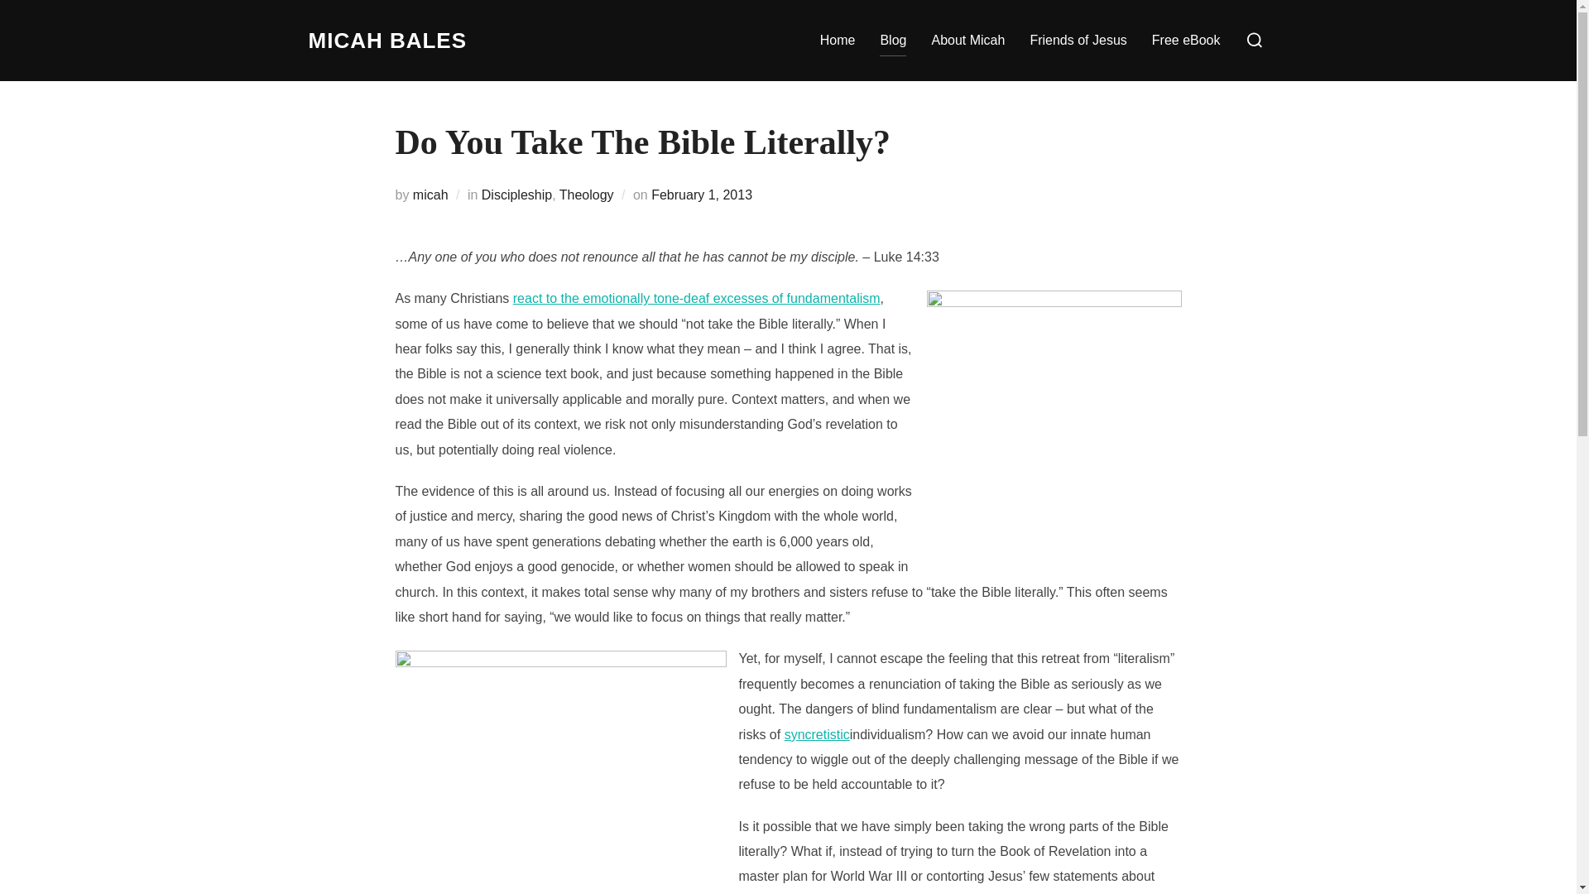  Describe the element at coordinates (1186, 41) in the screenshot. I see `Free eBook` at that location.